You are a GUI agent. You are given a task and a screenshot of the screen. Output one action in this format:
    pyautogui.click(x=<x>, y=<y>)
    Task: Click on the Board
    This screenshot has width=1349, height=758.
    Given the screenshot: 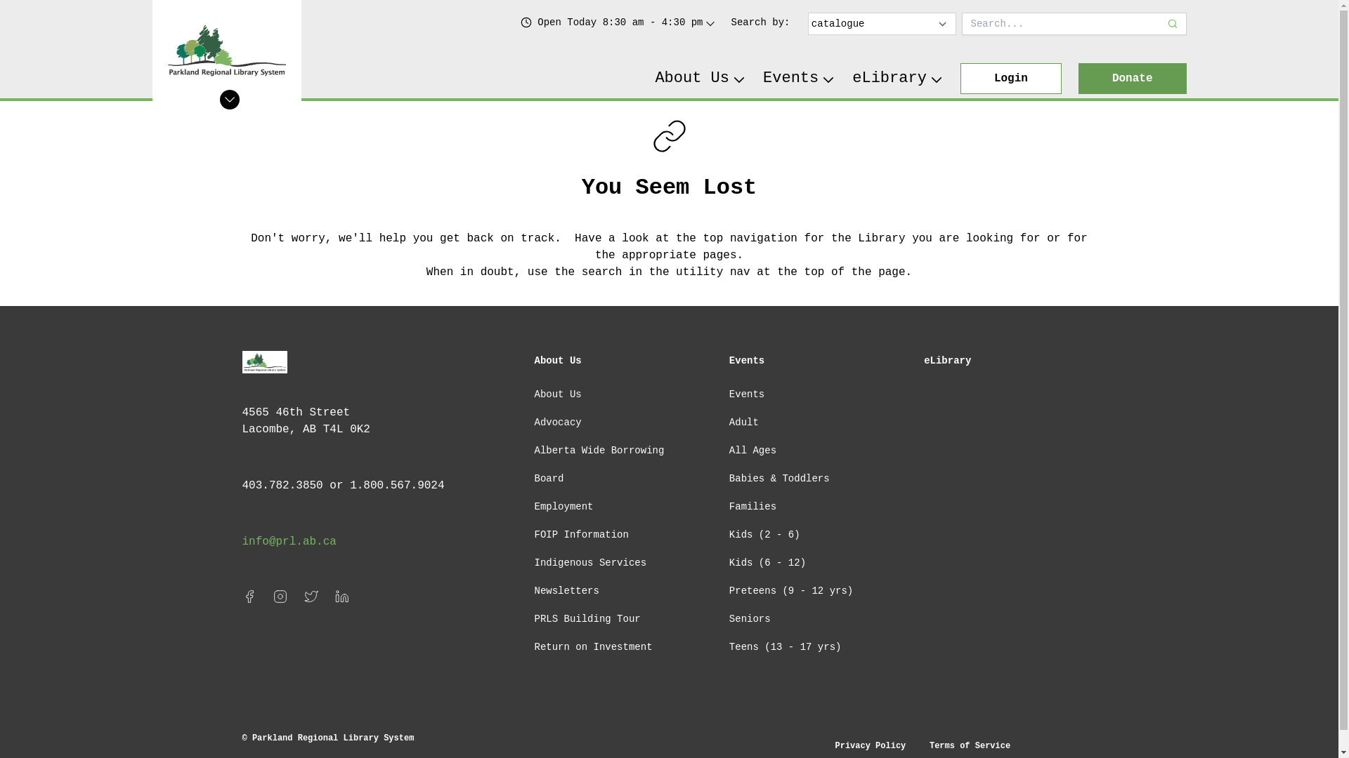 What is the action you would take?
    pyautogui.click(x=549, y=479)
    